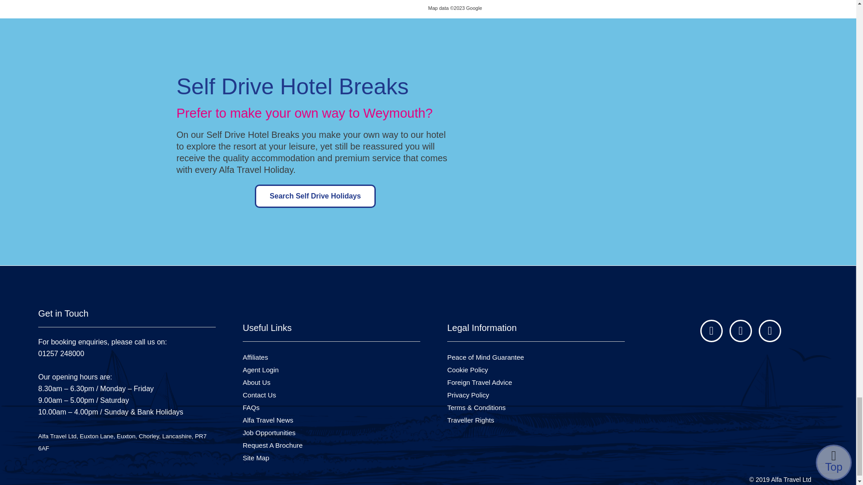 The width and height of the screenshot is (863, 485). I want to click on Job Opportunities, so click(269, 432).